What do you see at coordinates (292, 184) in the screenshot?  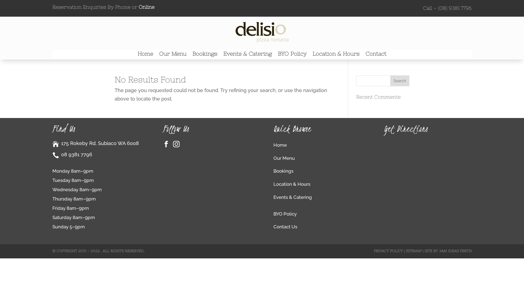 I see `Location & Hours` at bounding box center [292, 184].